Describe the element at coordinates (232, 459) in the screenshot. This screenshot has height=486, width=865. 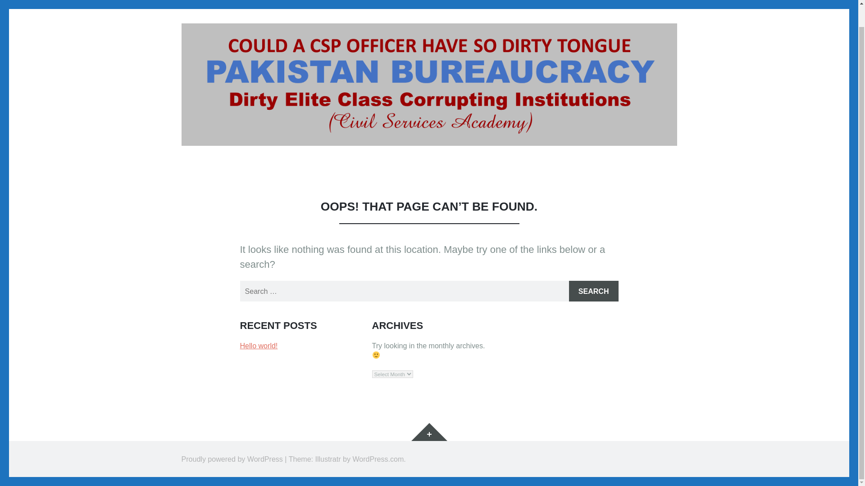
I see `Proudly powered by WordPress` at that location.